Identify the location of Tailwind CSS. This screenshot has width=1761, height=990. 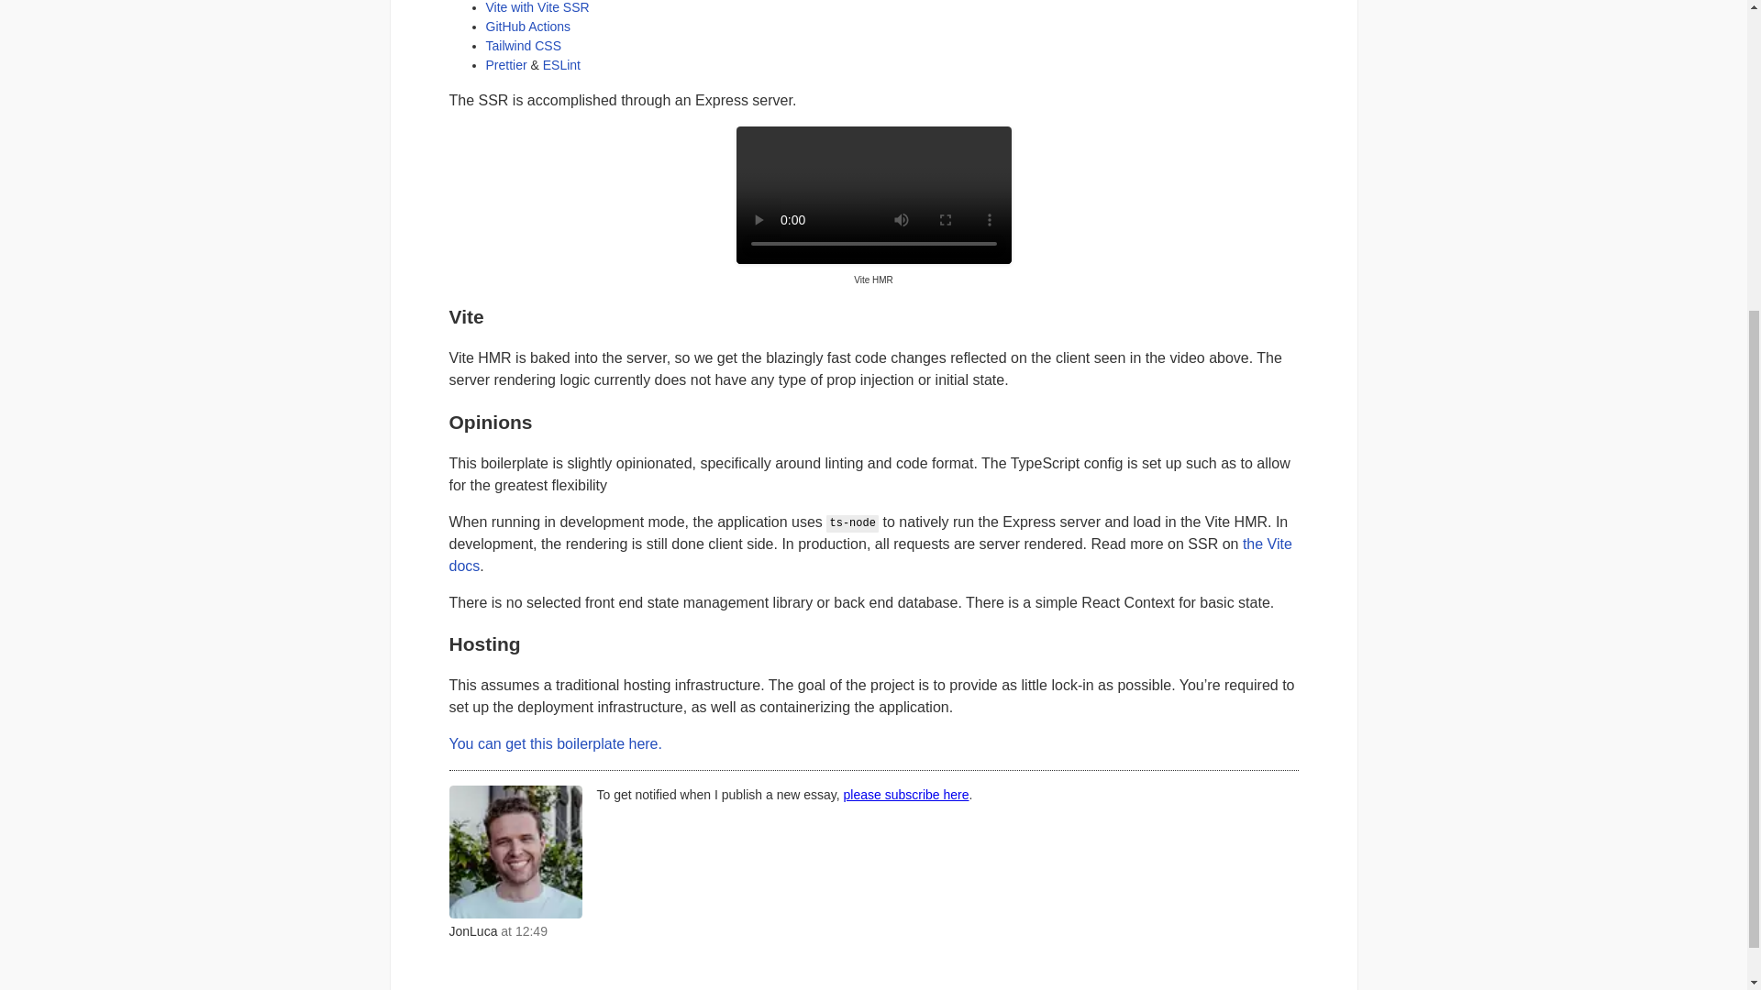
(523, 46).